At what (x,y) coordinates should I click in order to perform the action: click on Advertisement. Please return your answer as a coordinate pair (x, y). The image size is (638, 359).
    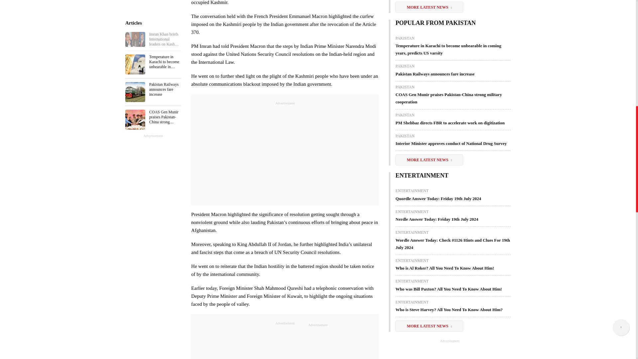
    Looking at the image, I should click on (439, 351).